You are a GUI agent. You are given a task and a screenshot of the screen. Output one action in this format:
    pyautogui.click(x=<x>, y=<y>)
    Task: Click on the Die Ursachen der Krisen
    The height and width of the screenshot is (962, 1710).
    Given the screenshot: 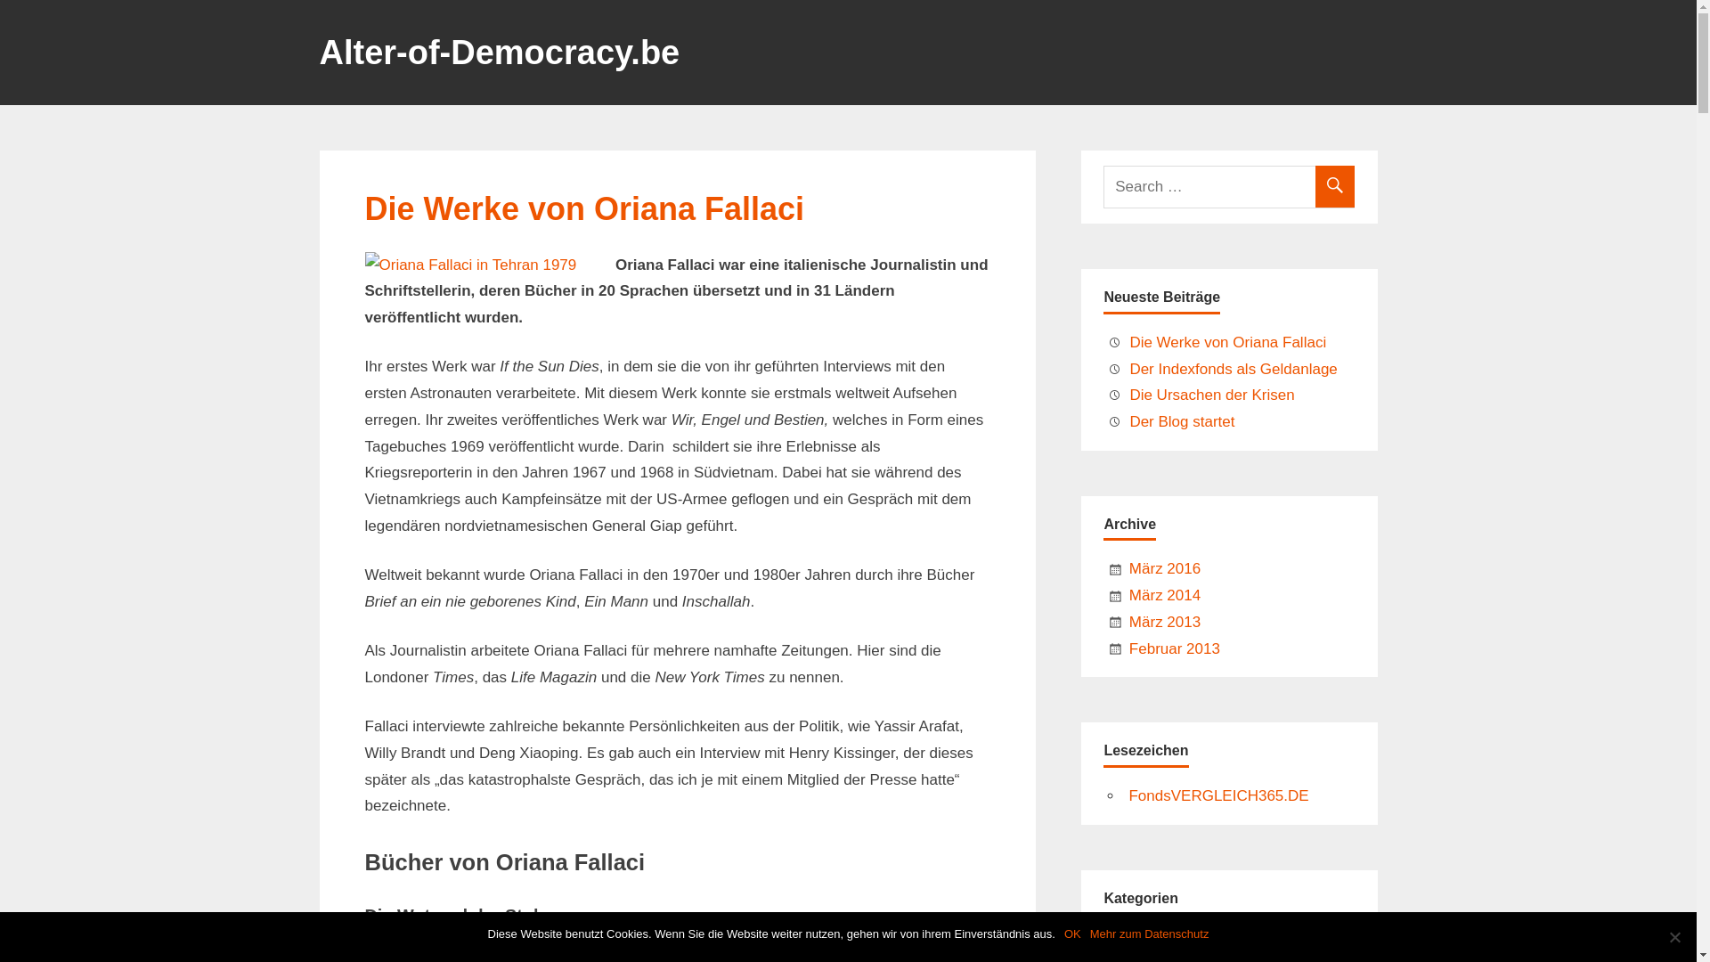 What is the action you would take?
    pyautogui.click(x=1211, y=395)
    